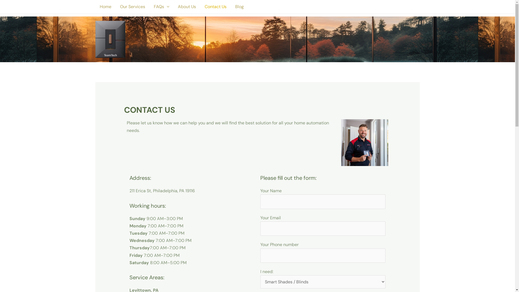 This screenshot has width=519, height=292. What do you see at coordinates (216, 7) in the screenshot?
I see `Contact Us` at bounding box center [216, 7].